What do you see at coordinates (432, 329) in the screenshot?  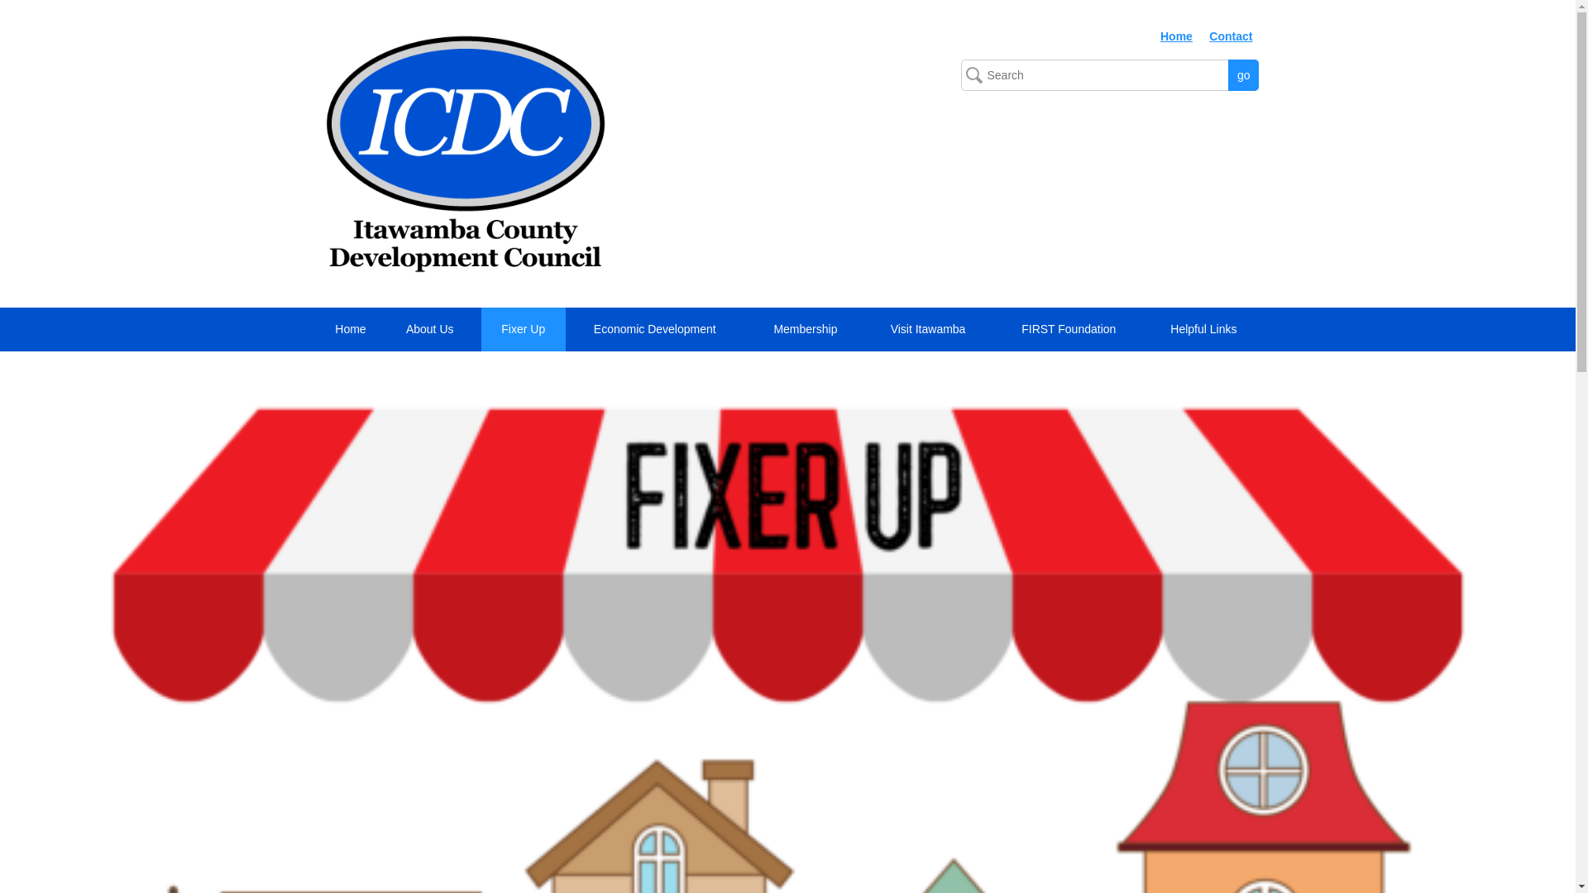 I see `About Us` at bounding box center [432, 329].